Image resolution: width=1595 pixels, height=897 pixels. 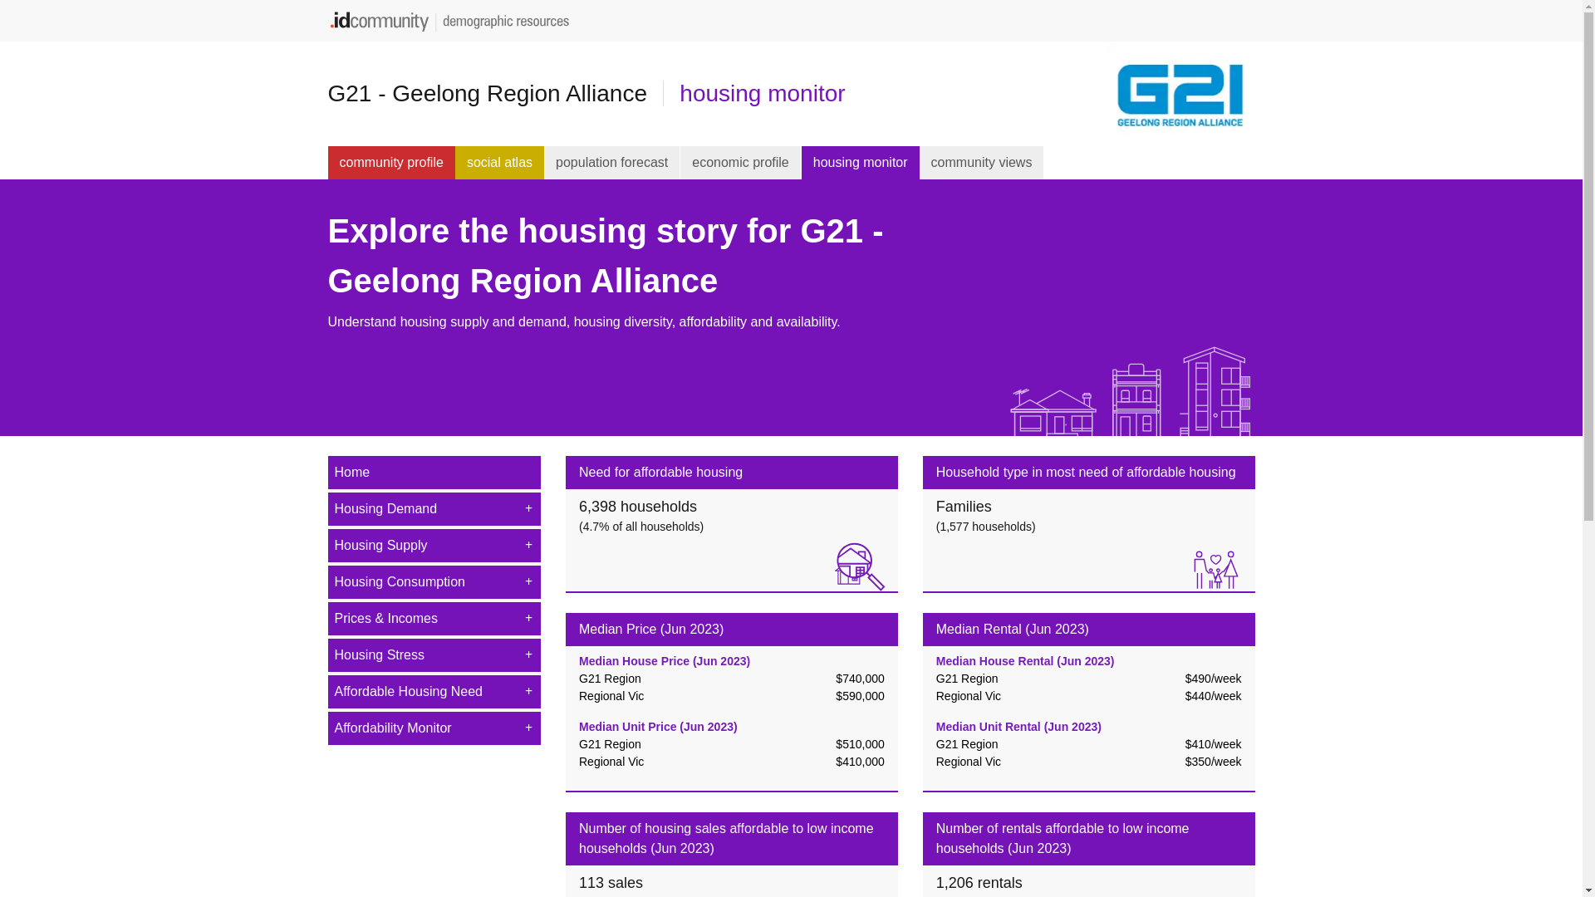 What do you see at coordinates (982, 163) in the screenshot?
I see `community views` at bounding box center [982, 163].